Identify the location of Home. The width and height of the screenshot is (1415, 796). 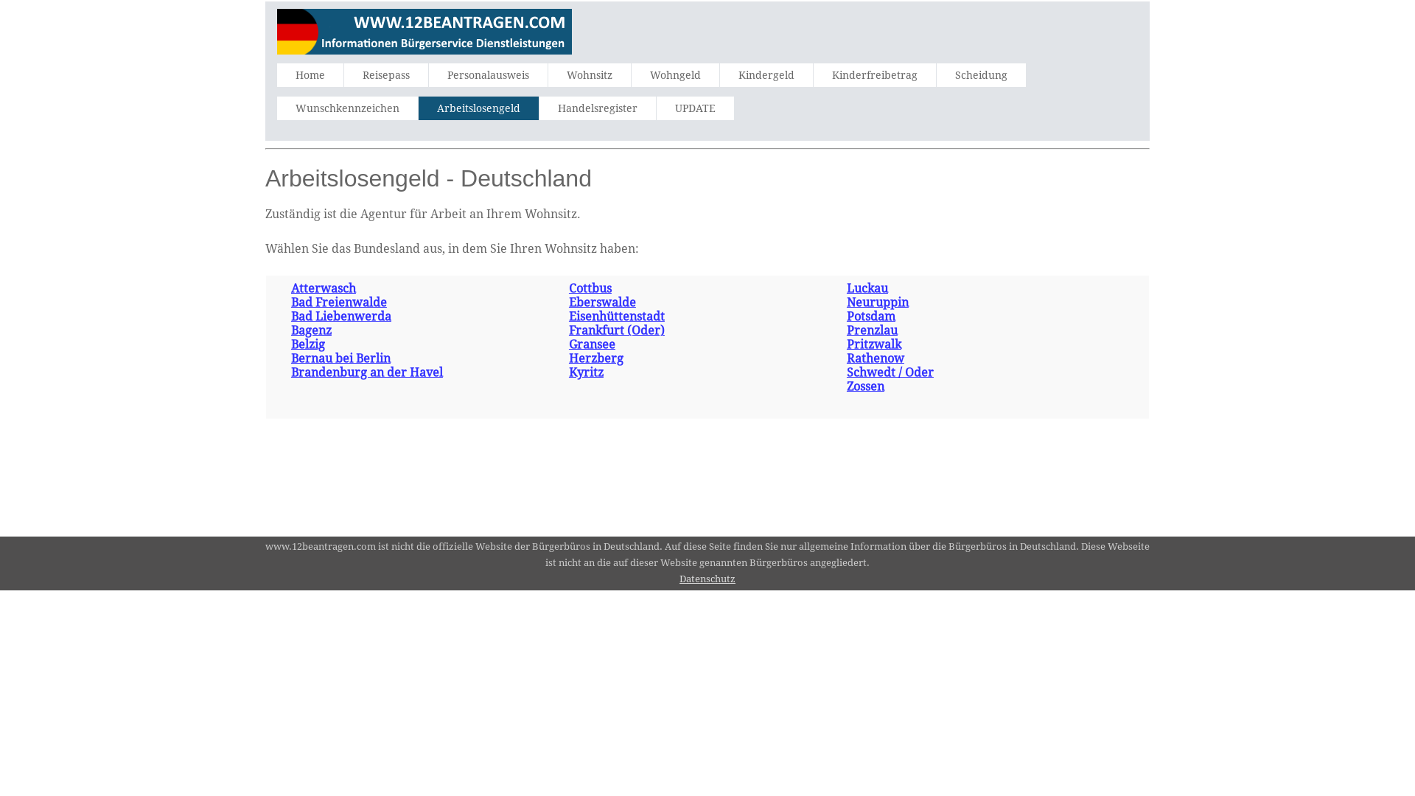
(310, 75).